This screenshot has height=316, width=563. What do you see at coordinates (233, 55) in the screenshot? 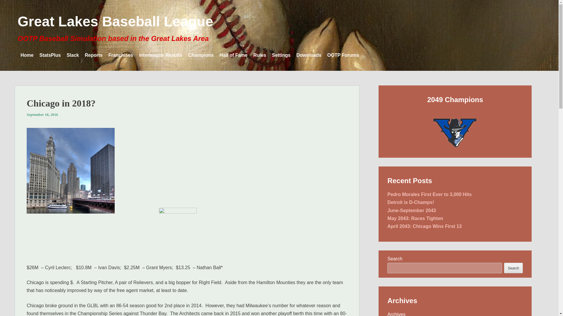
I see `Hall of Fame` at bounding box center [233, 55].